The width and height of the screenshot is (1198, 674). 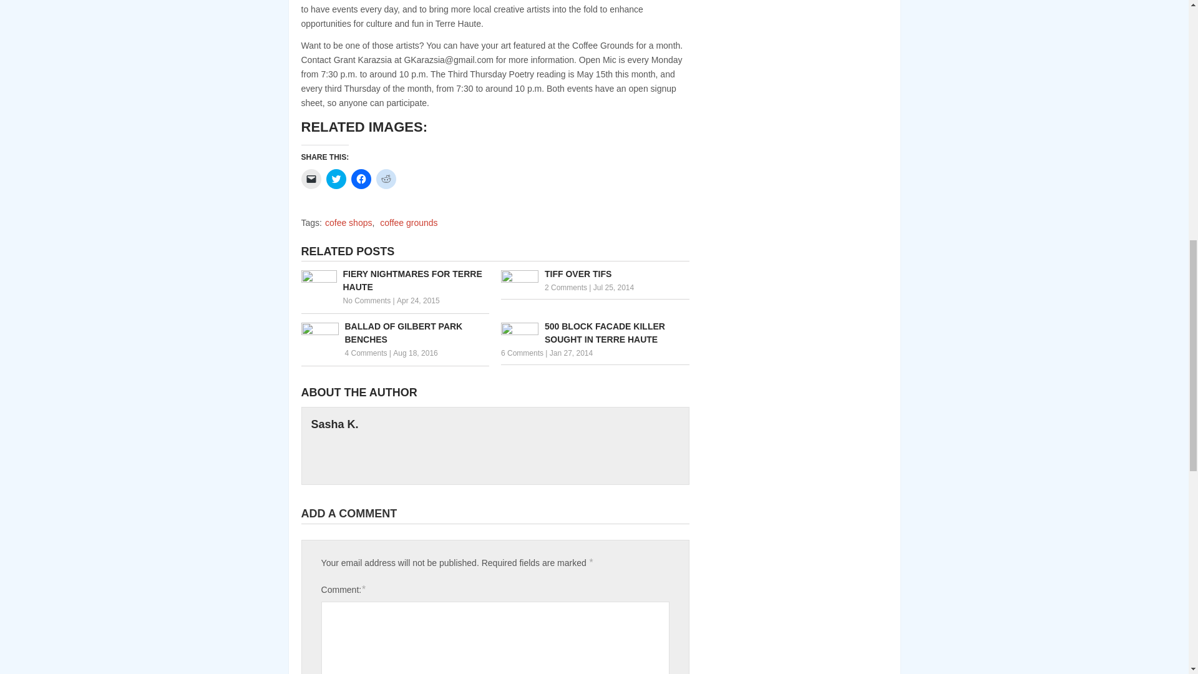 I want to click on 2 Comments, so click(x=565, y=287).